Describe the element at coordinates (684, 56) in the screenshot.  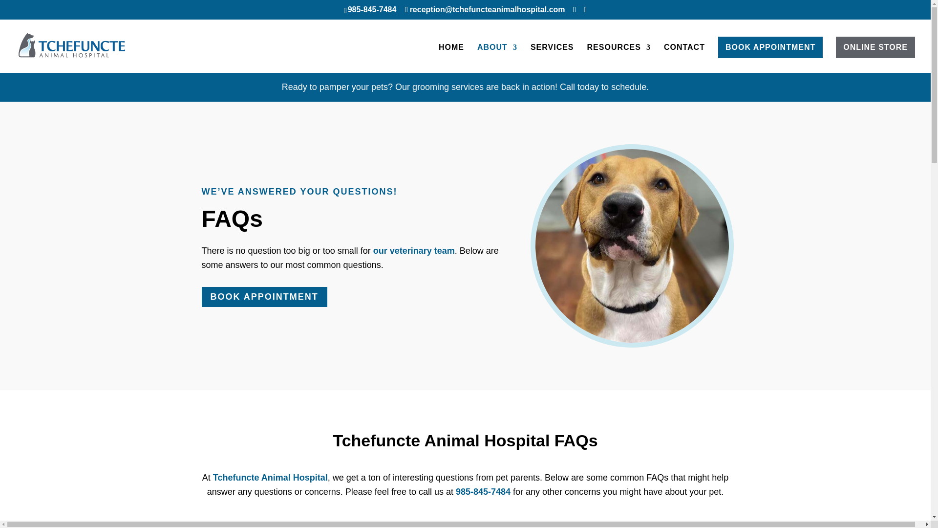
I see `CONTACT` at that location.